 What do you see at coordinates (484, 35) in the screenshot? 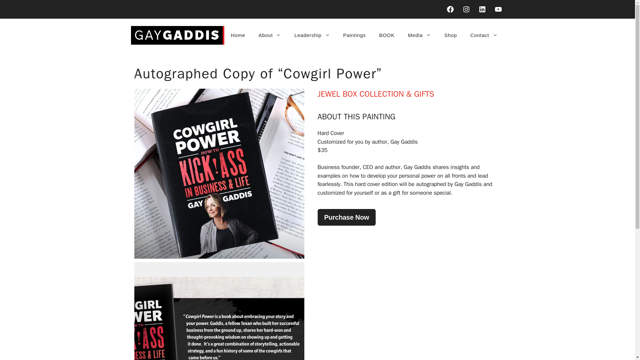
I see `Contact` at bounding box center [484, 35].